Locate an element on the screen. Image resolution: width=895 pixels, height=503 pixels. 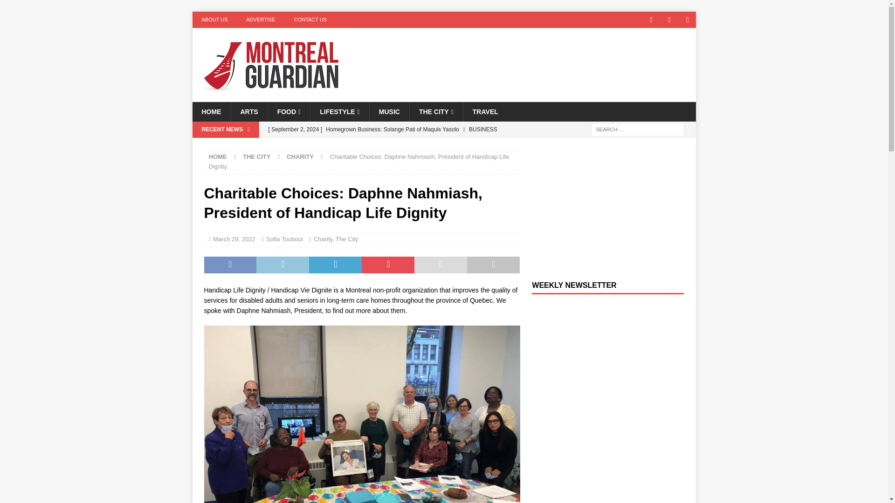
The City is located at coordinates (347, 239).